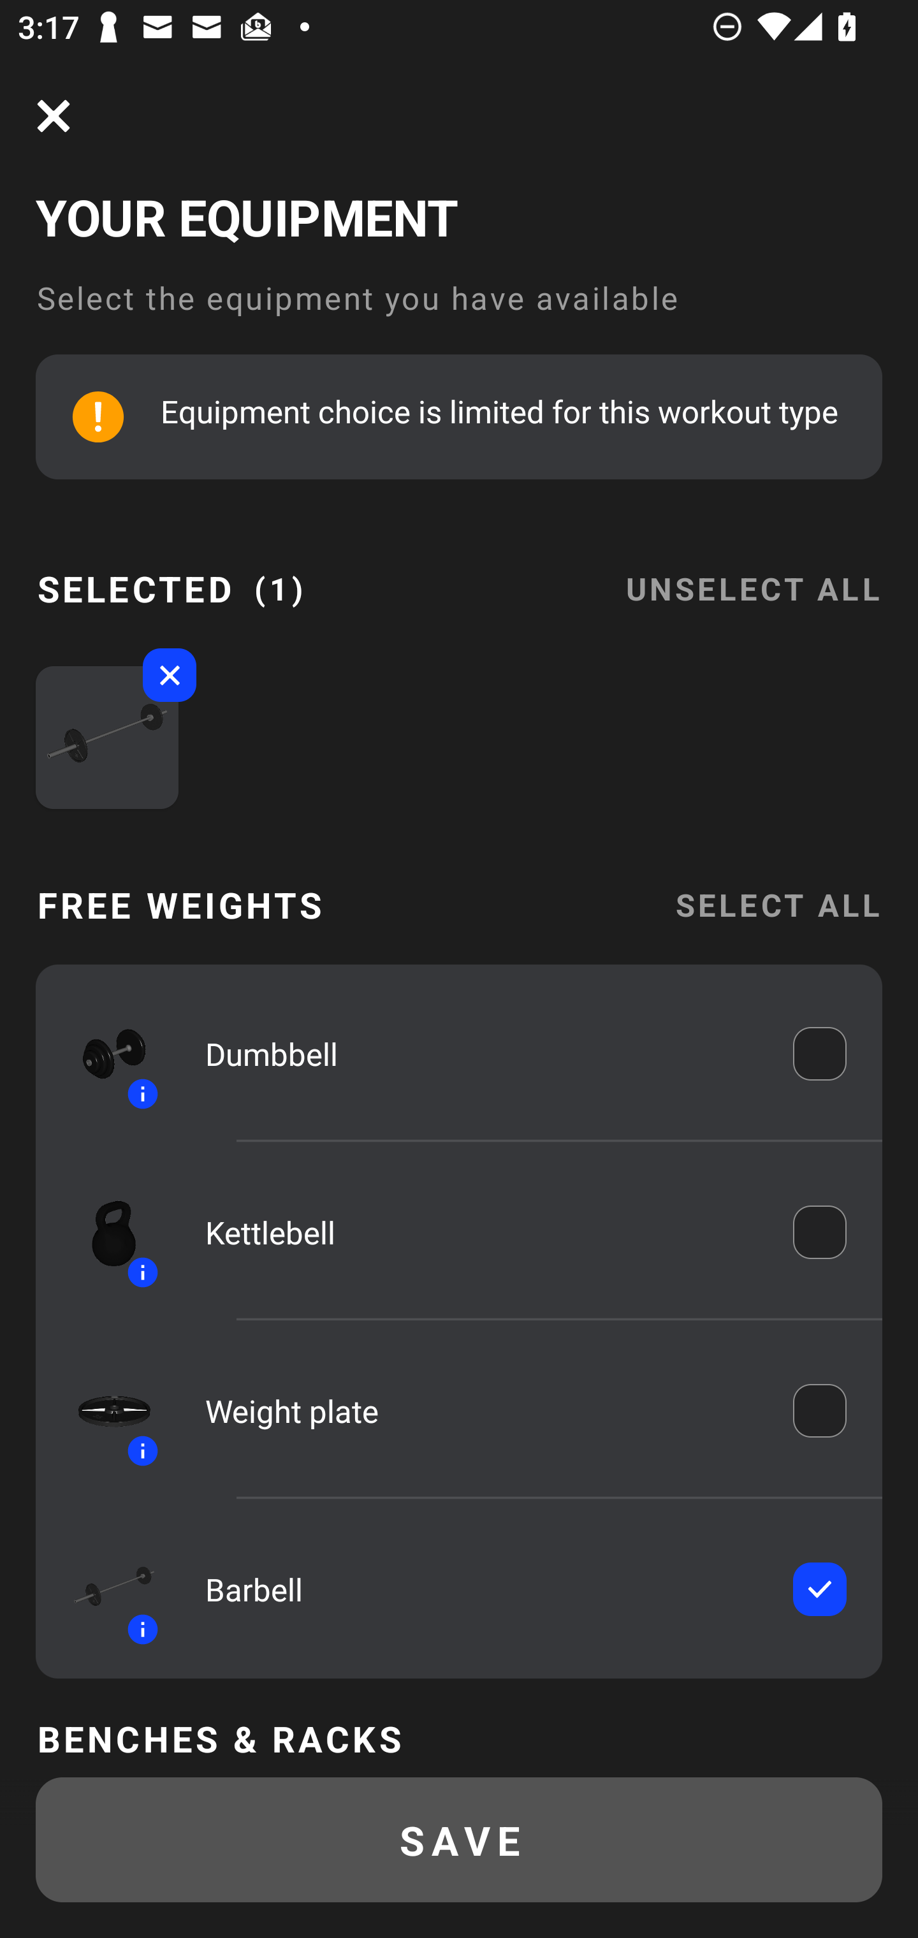 This screenshot has width=918, height=1938. I want to click on Equipment icon Information icon, so click(103, 1410).